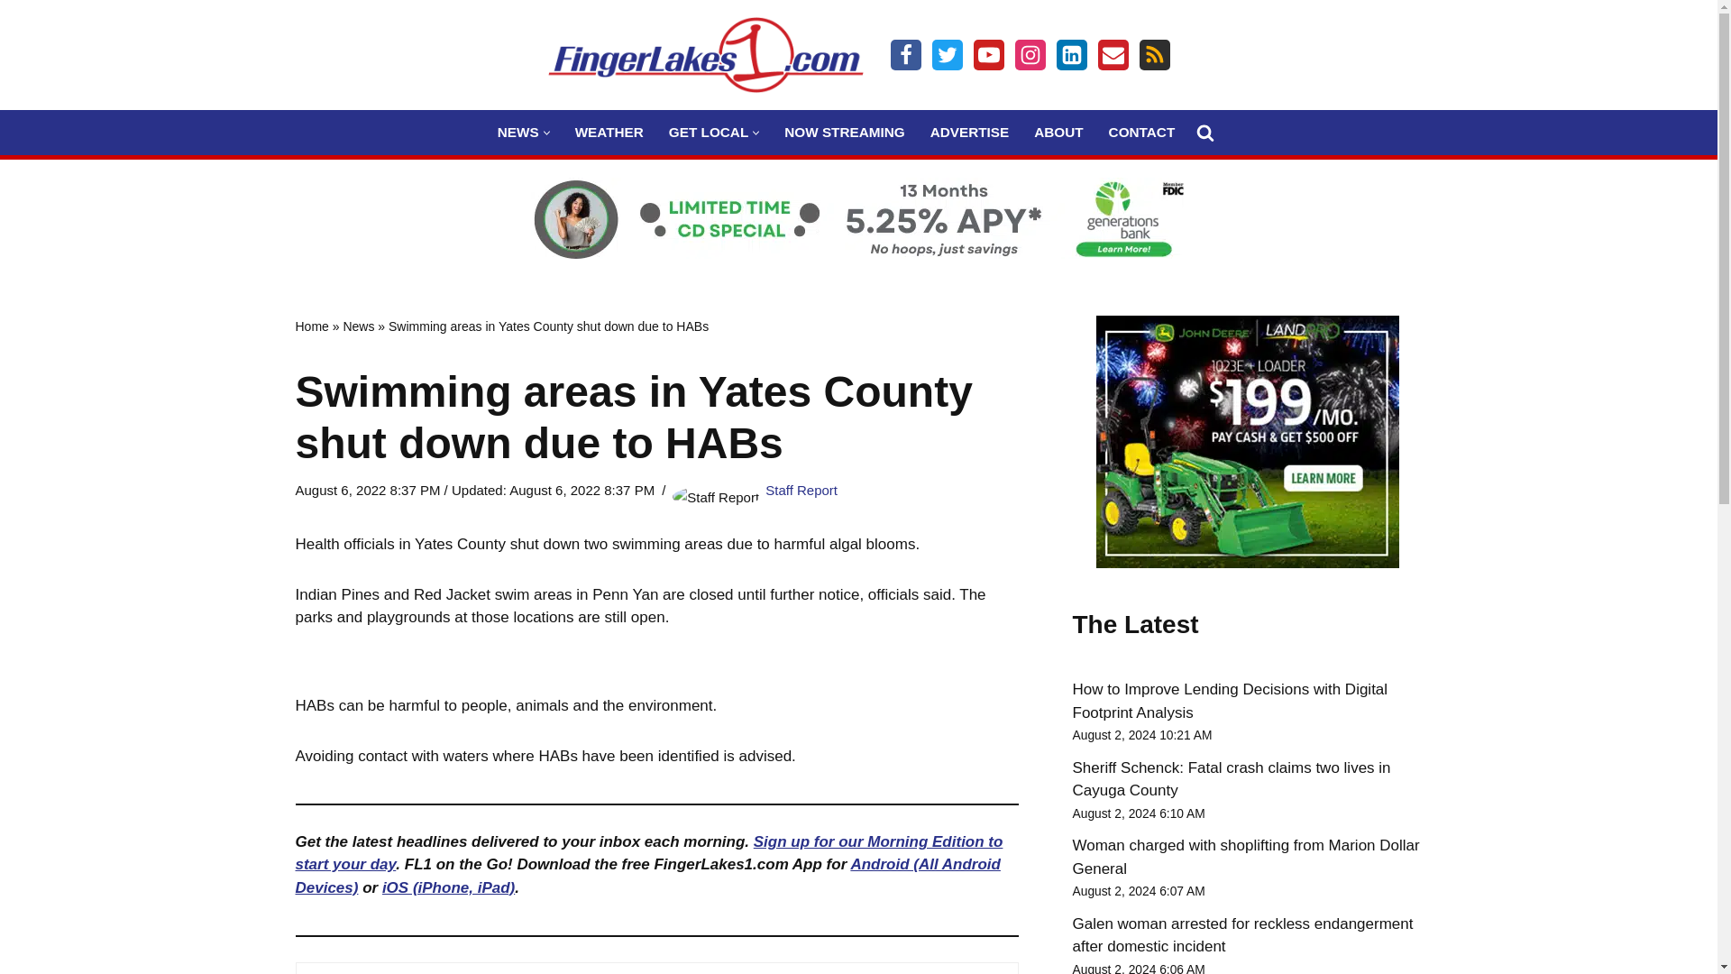 This screenshot has height=974, width=1731. What do you see at coordinates (609, 132) in the screenshot?
I see `WEATHER` at bounding box center [609, 132].